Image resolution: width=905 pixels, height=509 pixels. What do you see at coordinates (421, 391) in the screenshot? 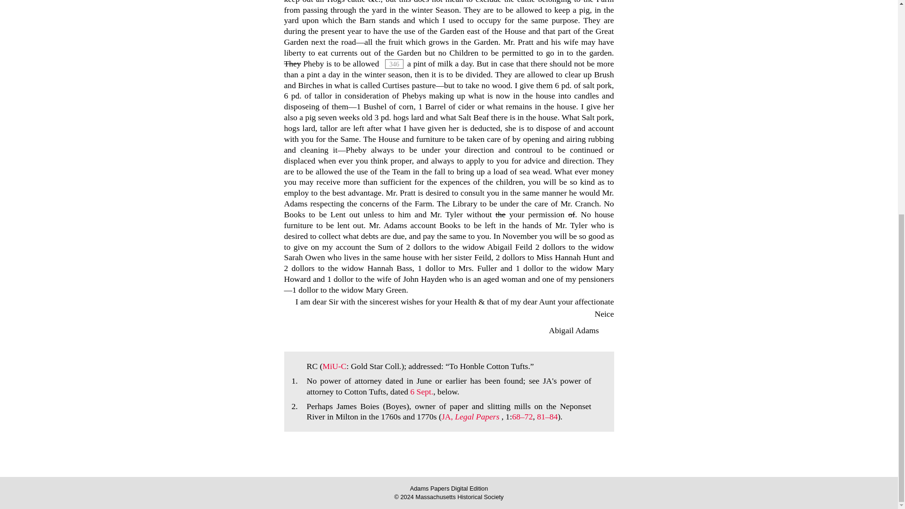
I see `6 Sept.` at bounding box center [421, 391].